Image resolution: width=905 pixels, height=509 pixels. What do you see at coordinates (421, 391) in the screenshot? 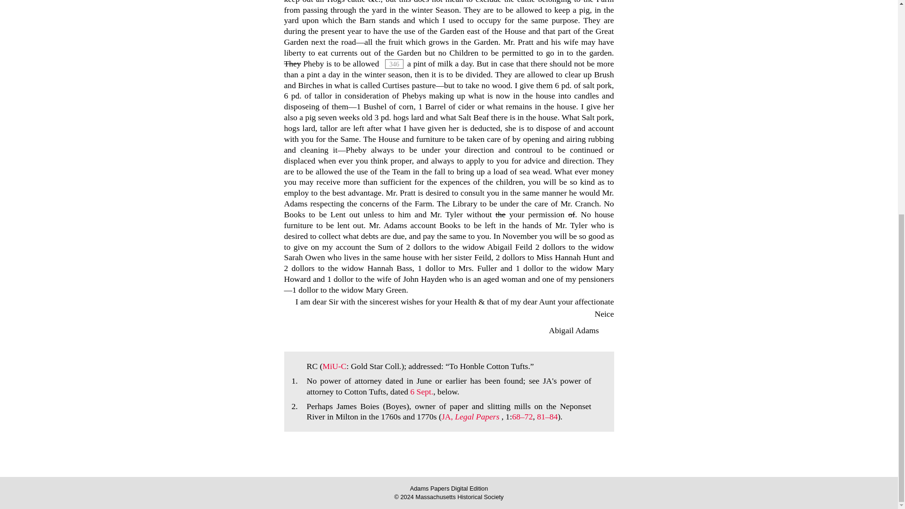
I see `6 Sept.` at bounding box center [421, 391].